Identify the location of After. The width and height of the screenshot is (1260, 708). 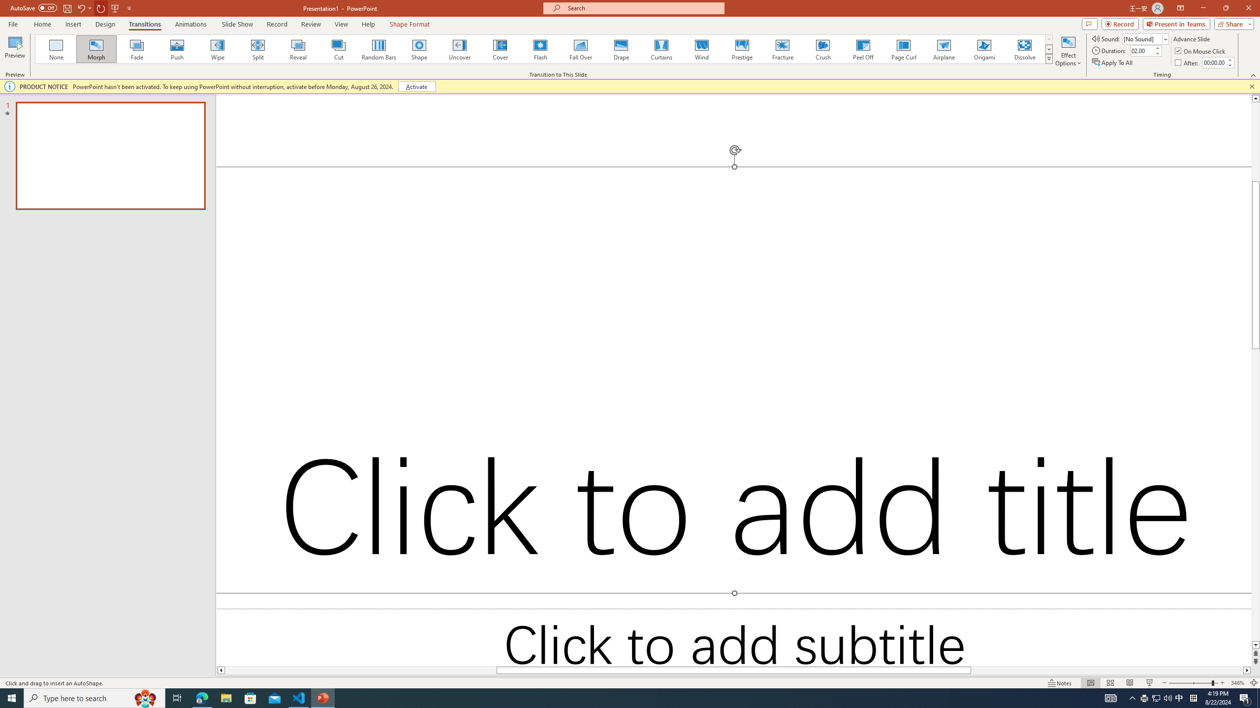
(1214, 62).